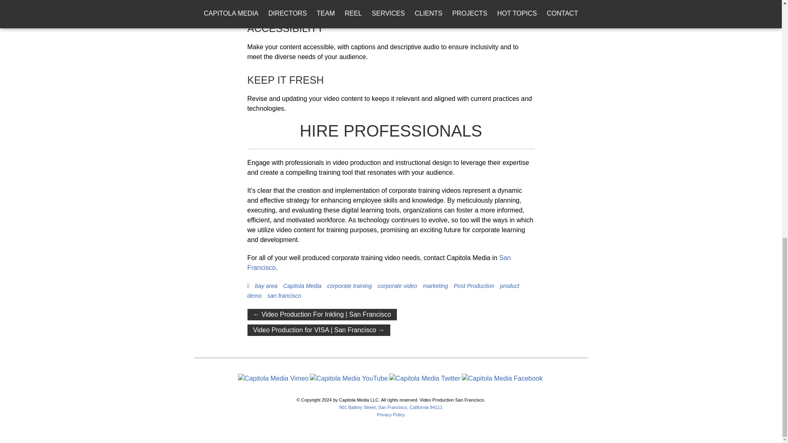 The image size is (788, 443). I want to click on product demo, so click(383, 291).